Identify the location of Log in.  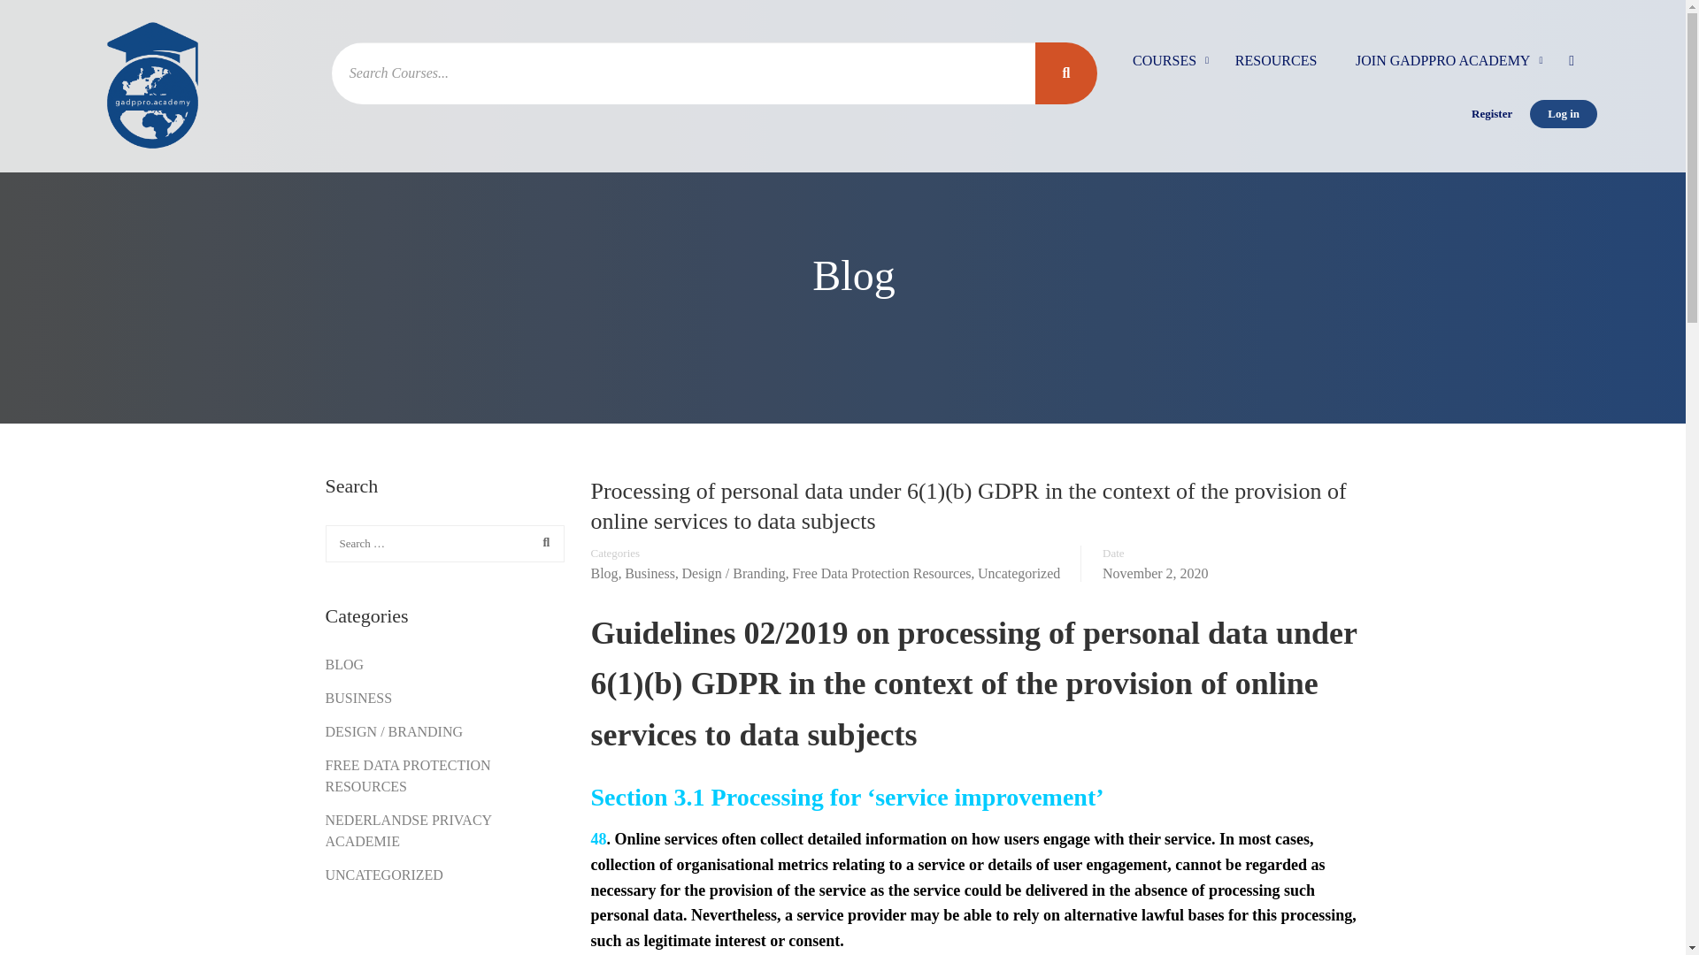
(1563, 113).